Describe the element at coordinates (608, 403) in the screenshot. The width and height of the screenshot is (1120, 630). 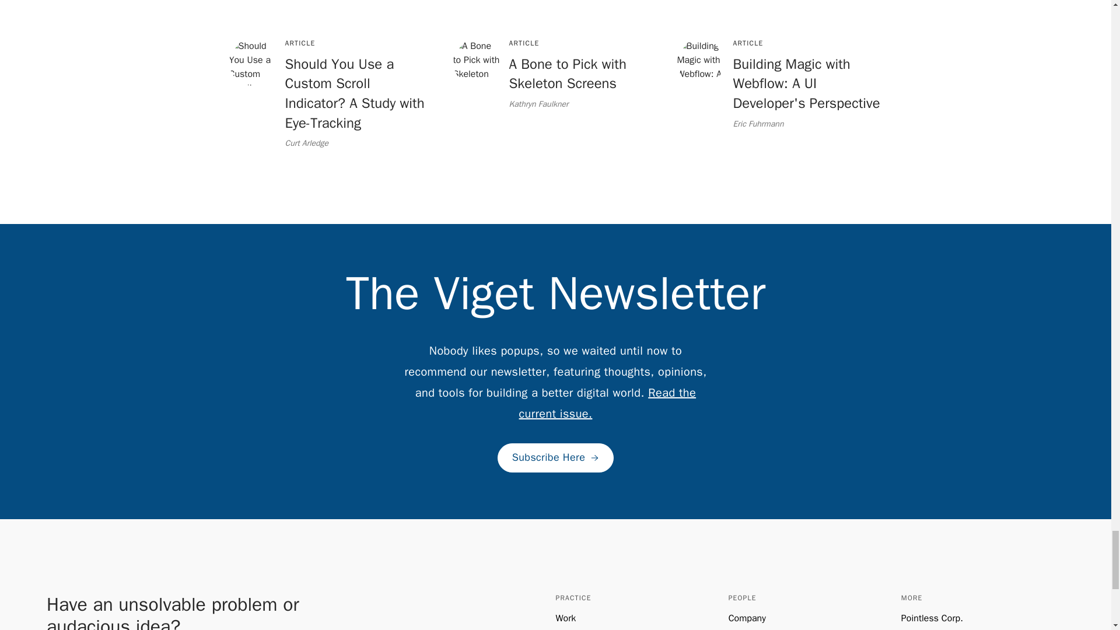
I see `Read the current issue.` at that location.